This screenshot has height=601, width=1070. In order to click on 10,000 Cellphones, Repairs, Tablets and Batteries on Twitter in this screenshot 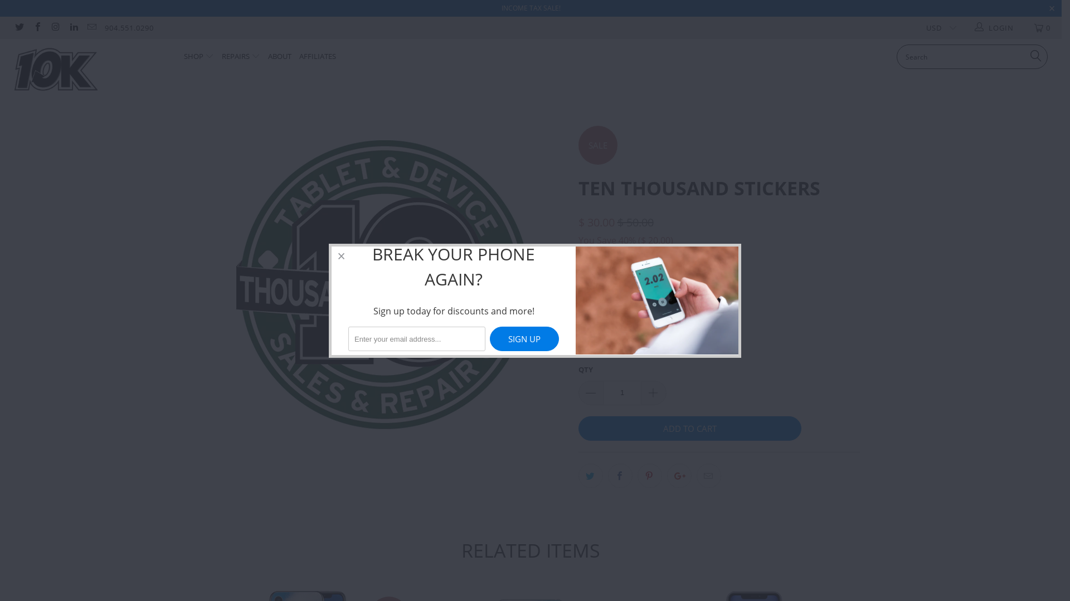, I will do `click(19, 28)`.